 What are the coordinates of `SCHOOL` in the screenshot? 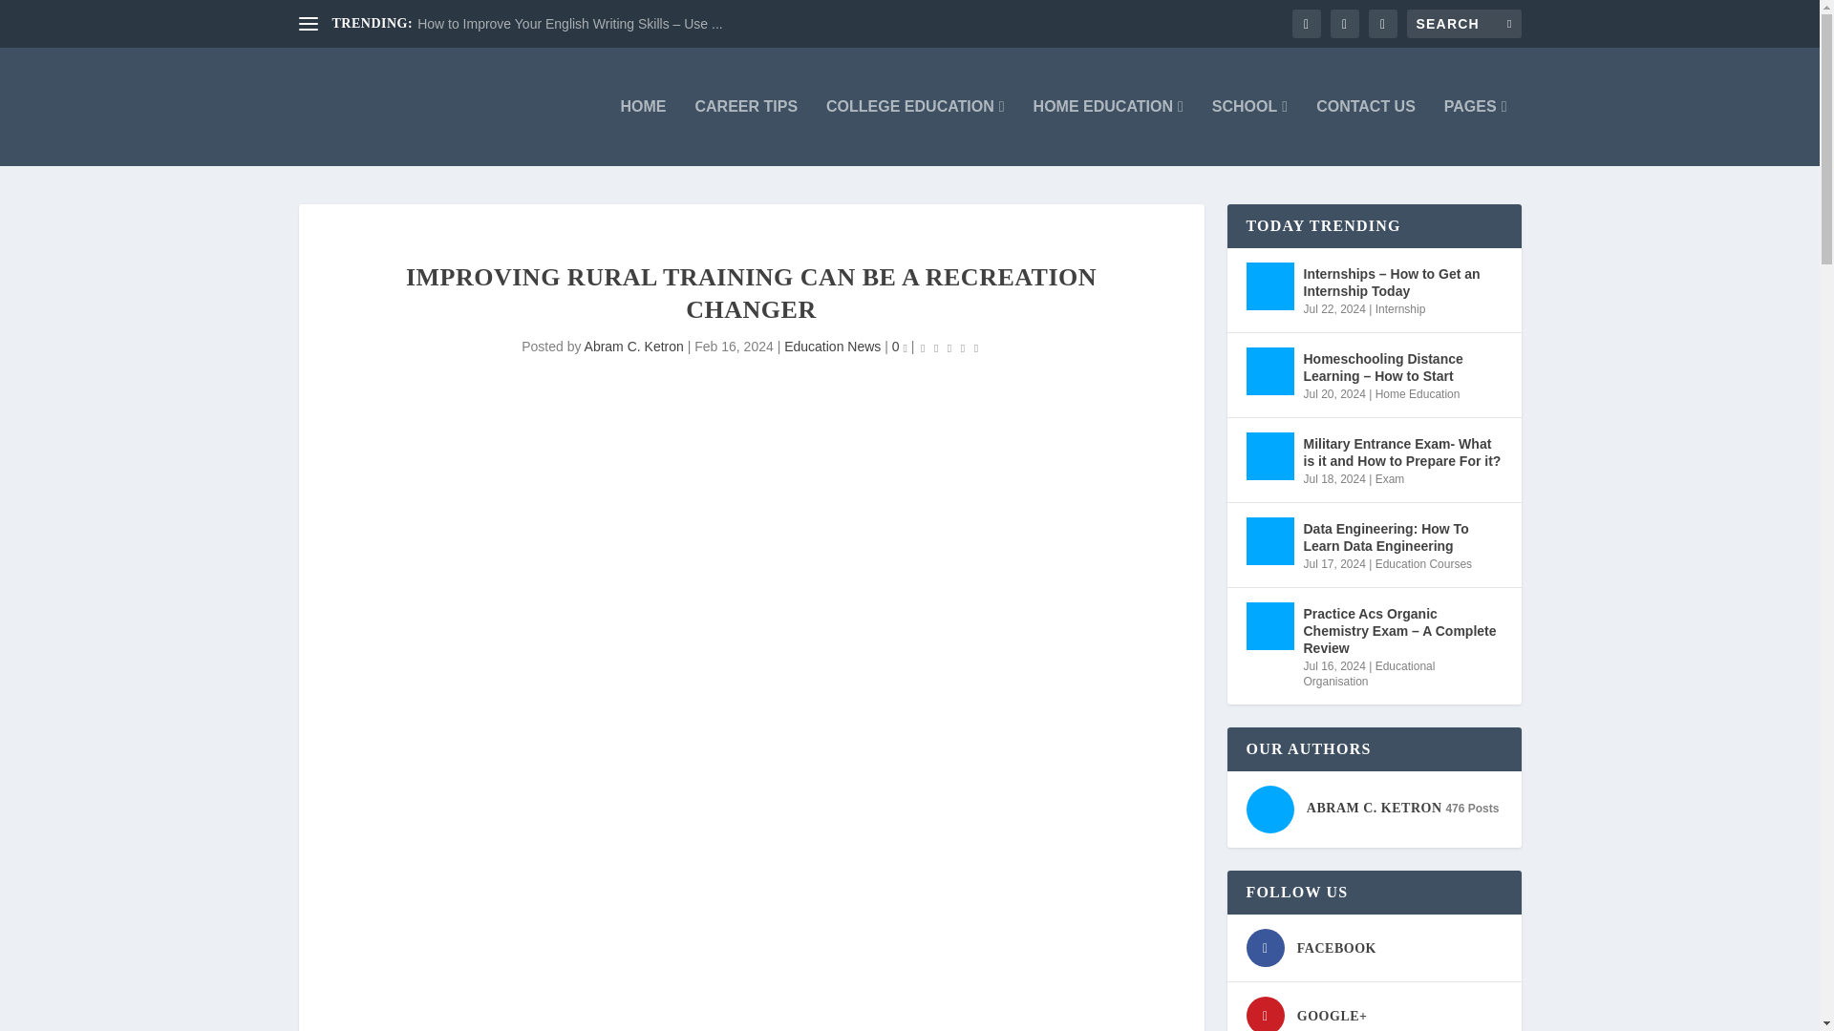 It's located at (1249, 132).